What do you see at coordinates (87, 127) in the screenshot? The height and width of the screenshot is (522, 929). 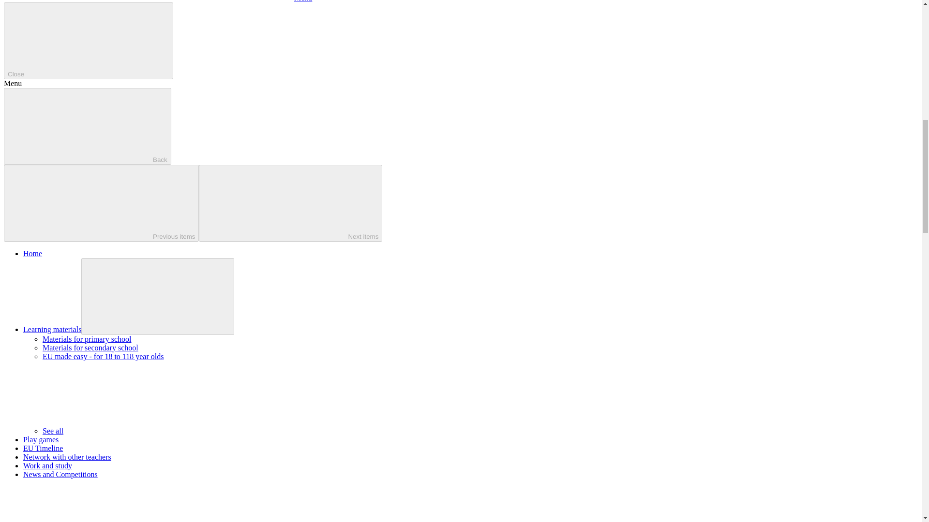 I see `Back` at bounding box center [87, 127].